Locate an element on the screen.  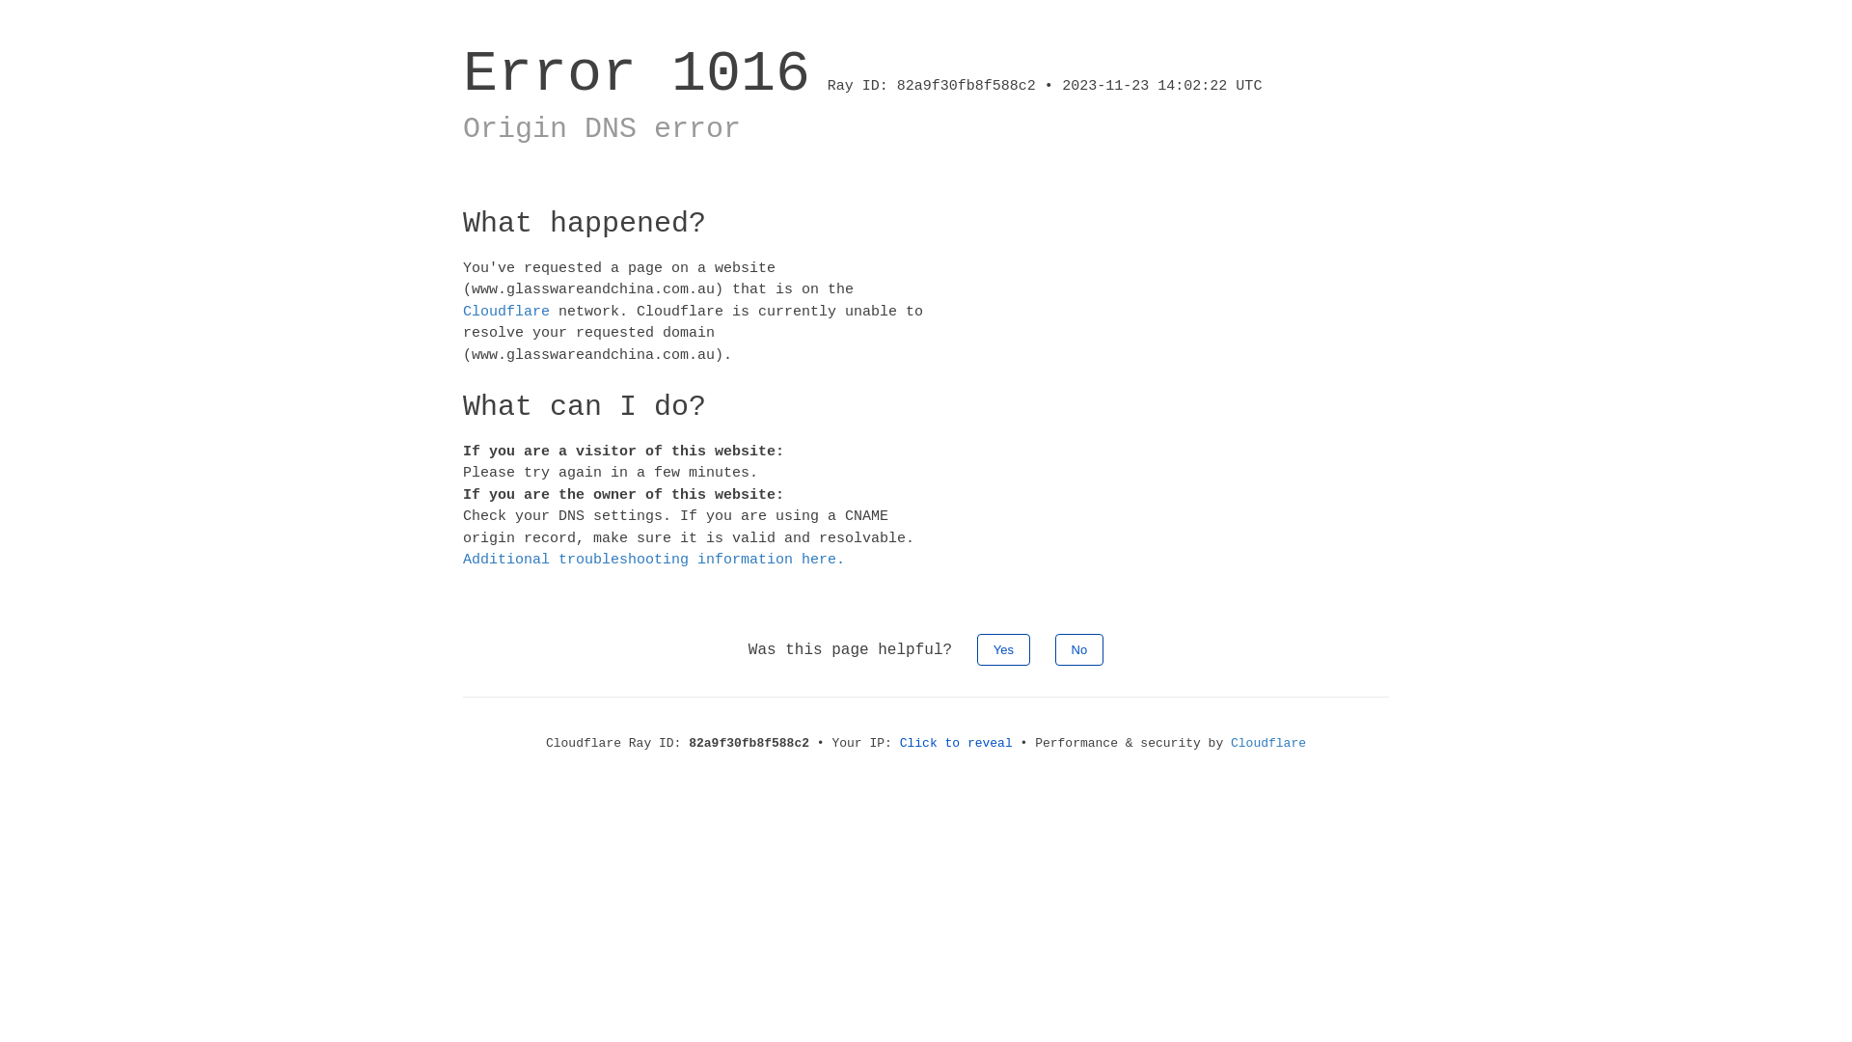
Cloudflare is located at coordinates (506, 311).